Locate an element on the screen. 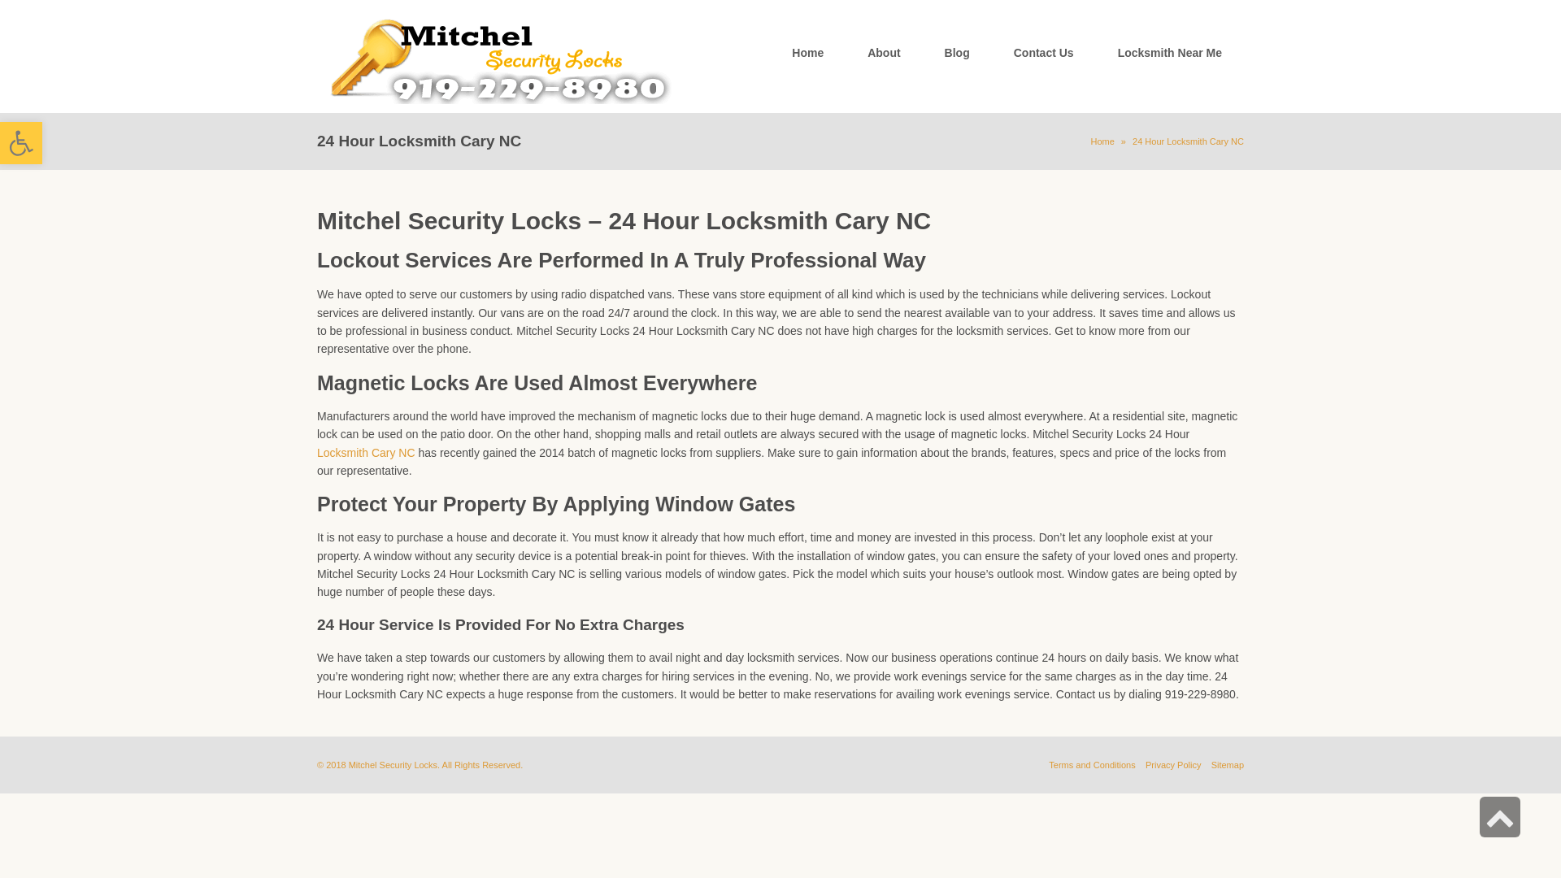 The height and width of the screenshot is (878, 1561). Locksmith Near Me is located at coordinates (1170, 53).